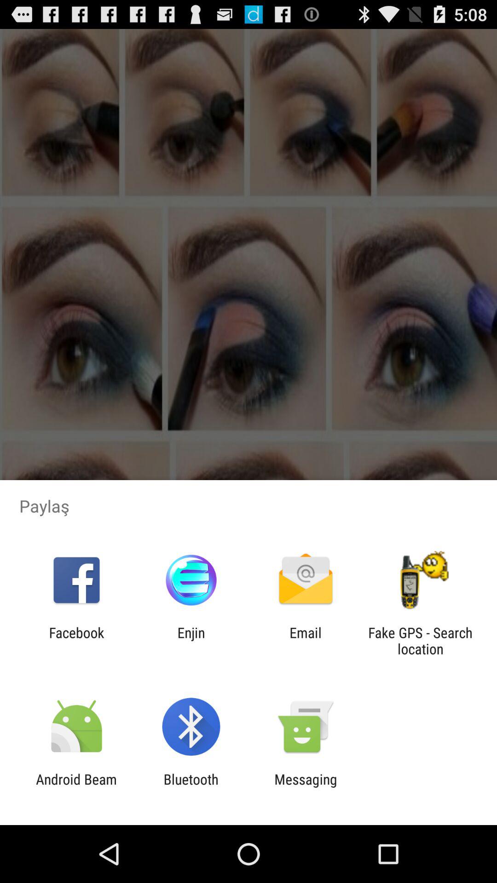 Image resolution: width=497 pixels, height=883 pixels. What do you see at coordinates (306, 641) in the screenshot?
I see `click email icon` at bounding box center [306, 641].